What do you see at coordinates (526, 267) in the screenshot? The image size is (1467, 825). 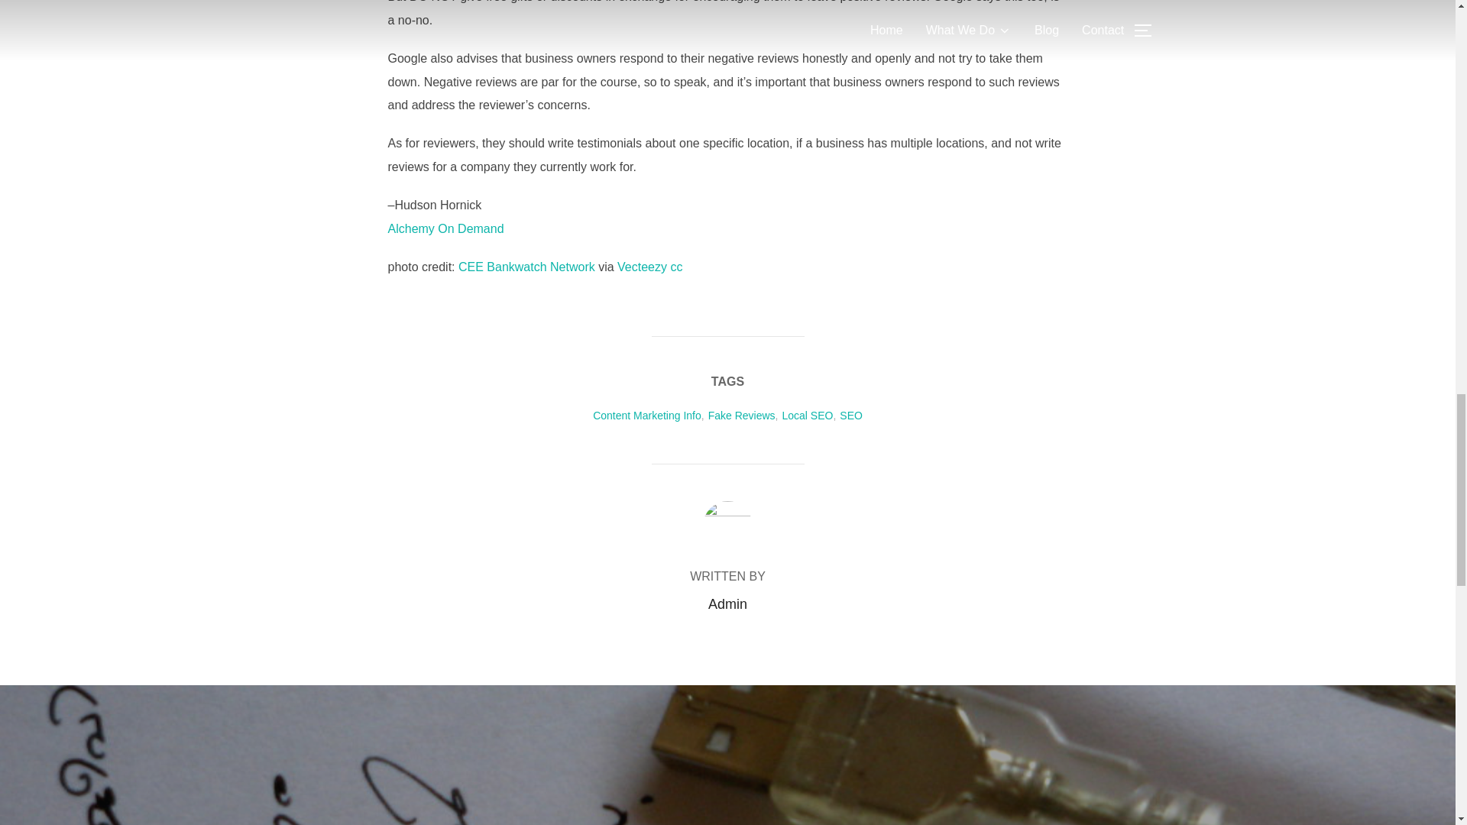 I see `CEE Bankwatch Network` at bounding box center [526, 267].